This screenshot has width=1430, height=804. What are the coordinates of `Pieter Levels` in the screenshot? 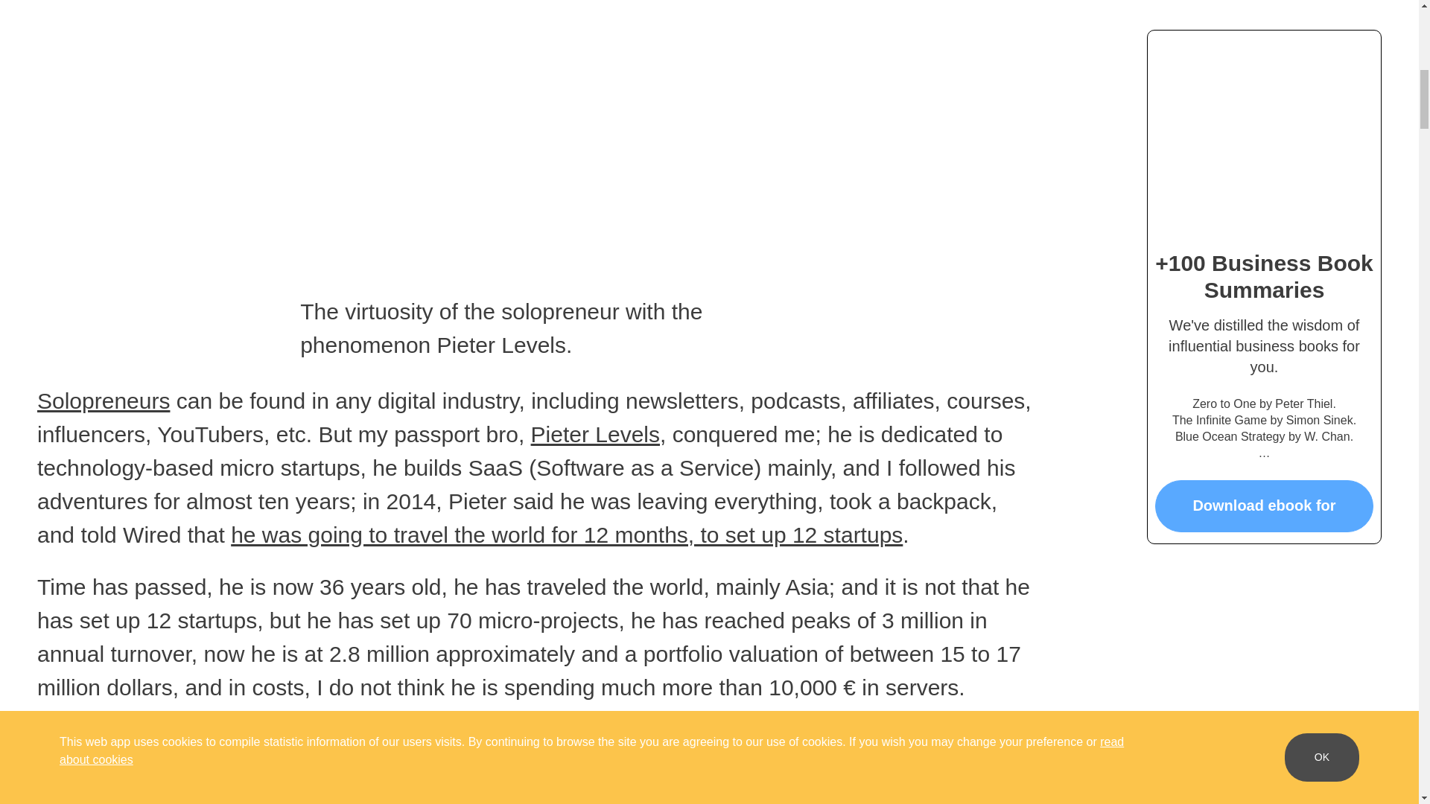 It's located at (594, 435).